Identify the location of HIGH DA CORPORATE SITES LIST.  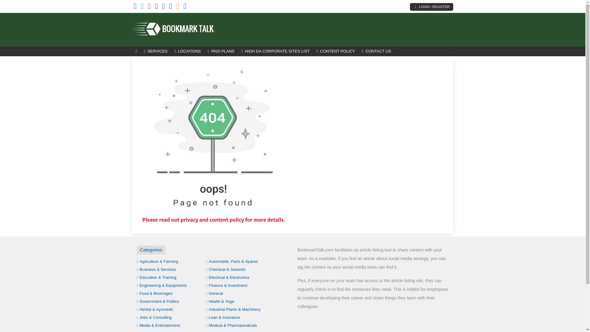
(275, 51).